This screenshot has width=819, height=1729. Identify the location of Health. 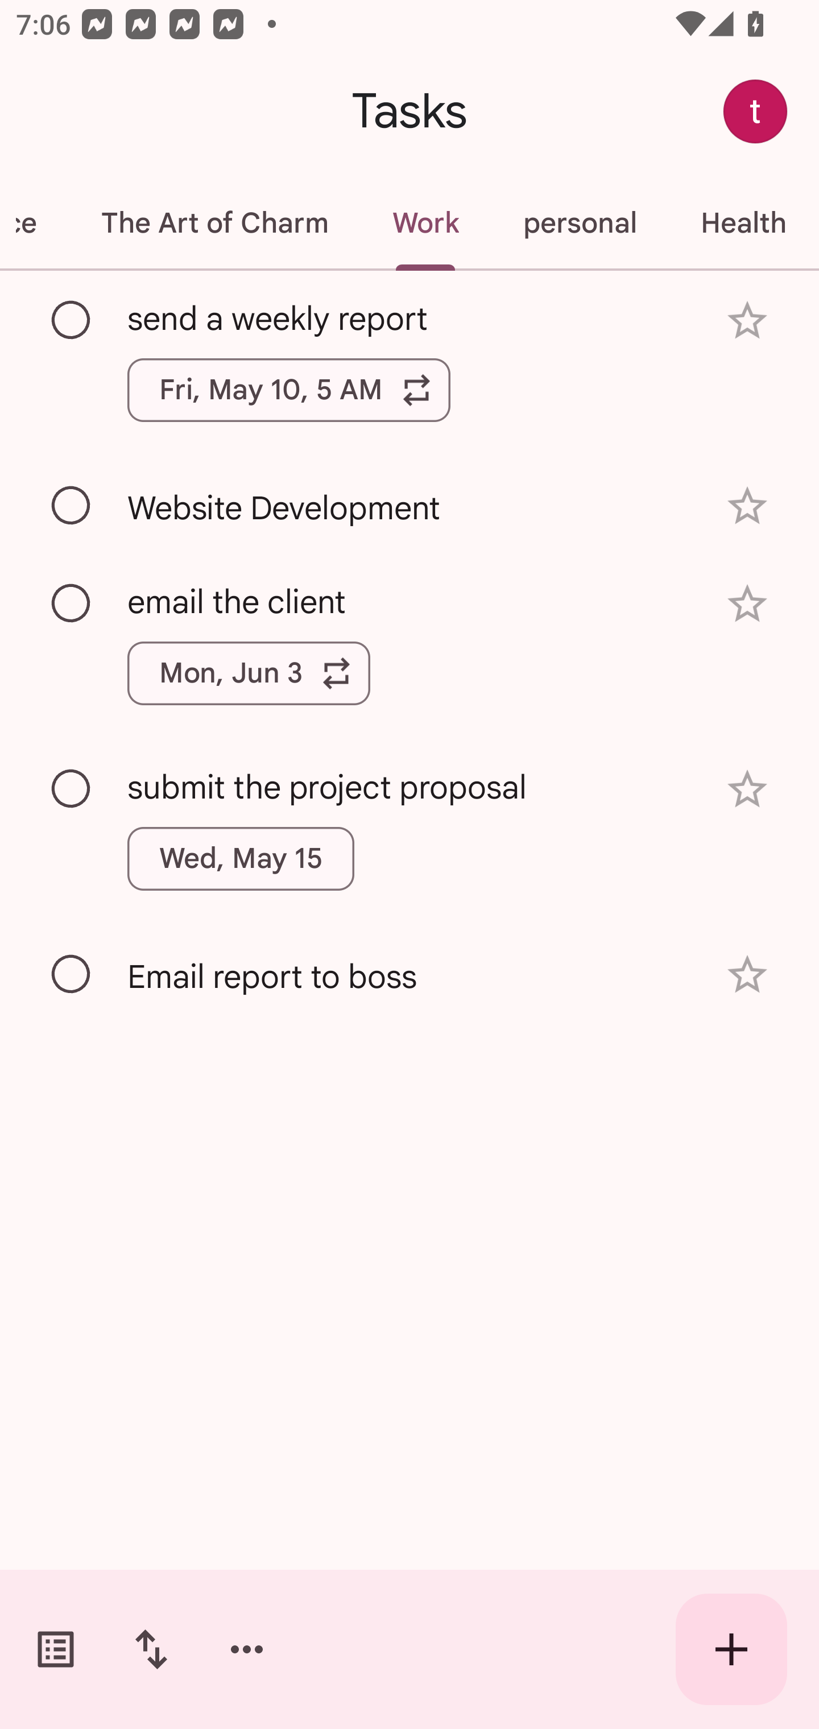
(743, 223).